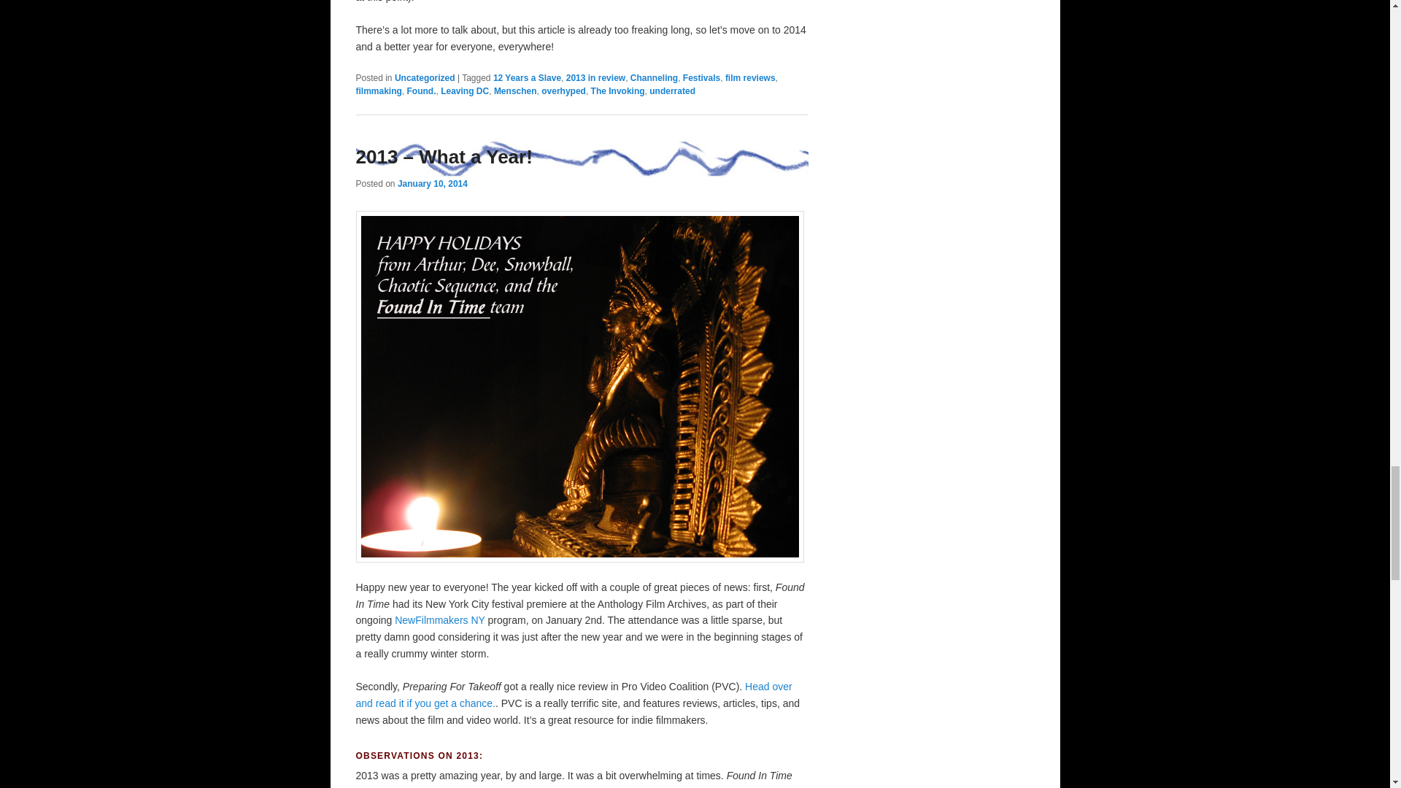 The height and width of the screenshot is (788, 1401). I want to click on 12 Years a Slave, so click(527, 78).